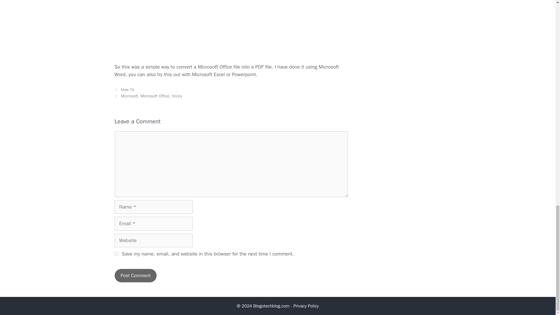 Image resolution: width=560 pixels, height=315 pixels. What do you see at coordinates (155, 96) in the screenshot?
I see `Microsoft Office` at bounding box center [155, 96].